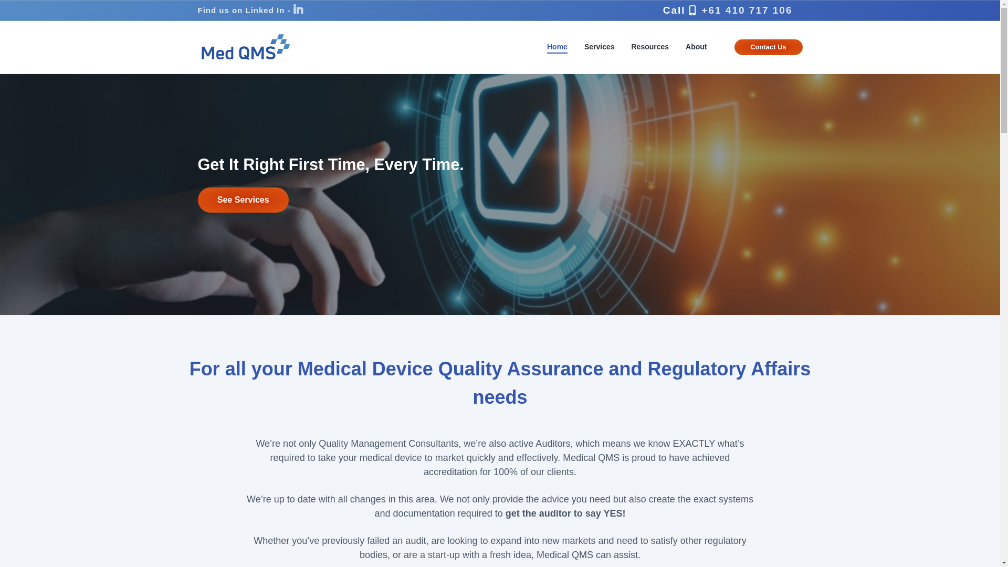 The image size is (1008, 567). What do you see at coordinates (202, 280) in the screenshot?
I see `Medical Devices QMS and Regulatory Affairs Melbourne` at bounding box center [202, 280].